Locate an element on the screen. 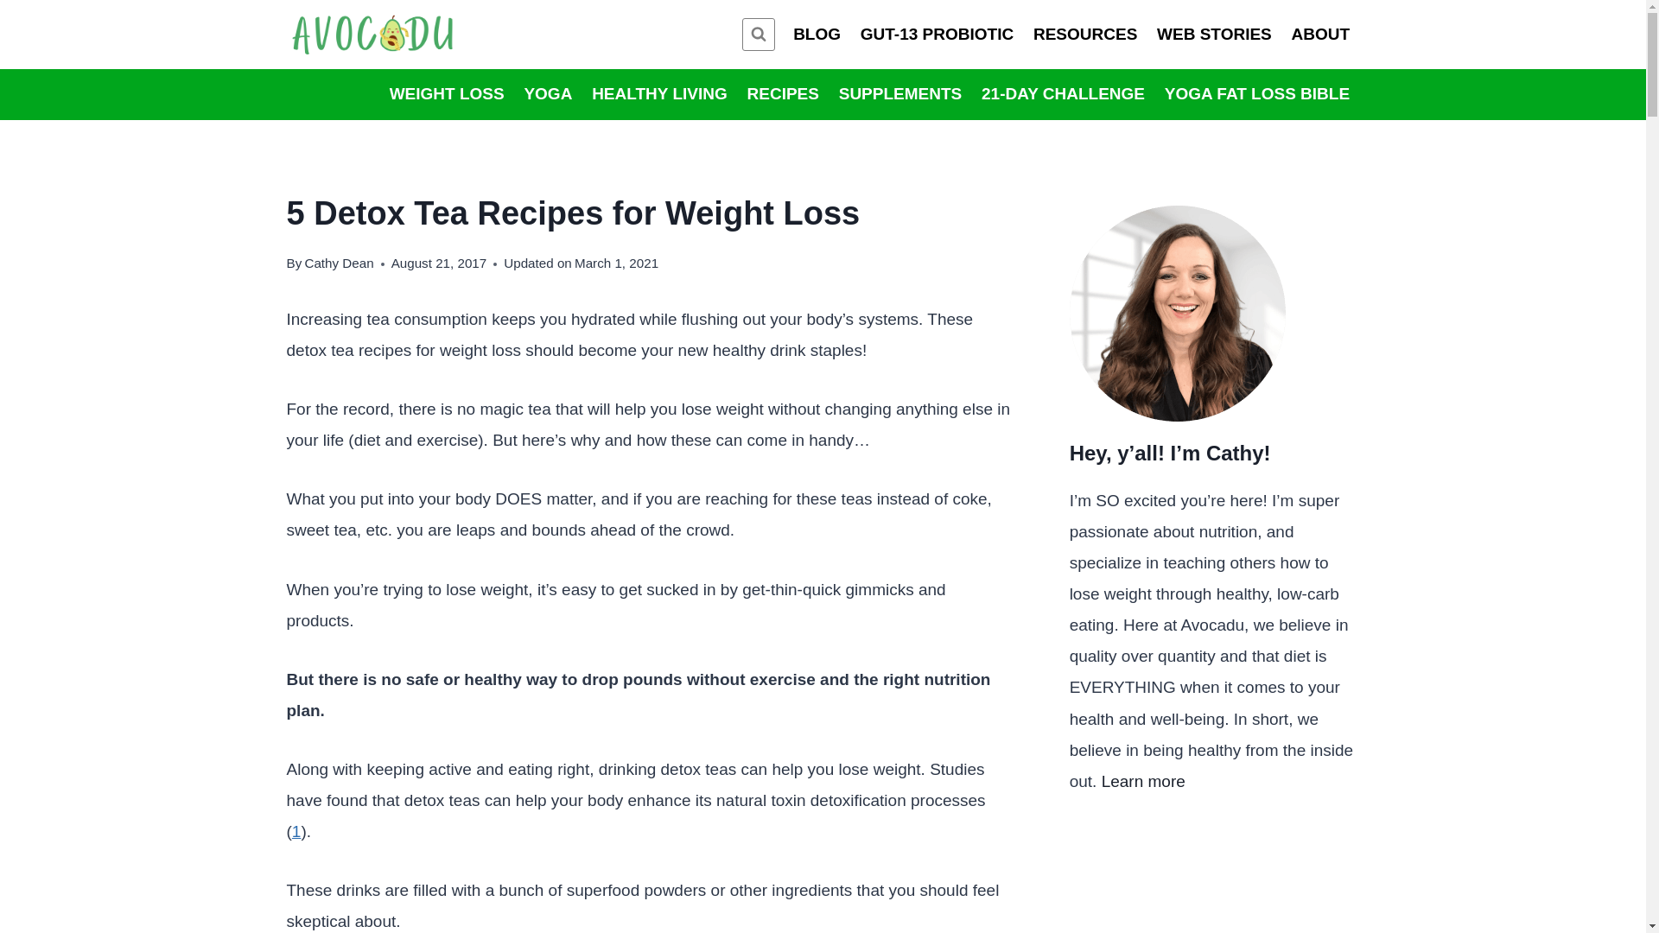  HEALTHY LIVING is located at coordinates (658, 94).